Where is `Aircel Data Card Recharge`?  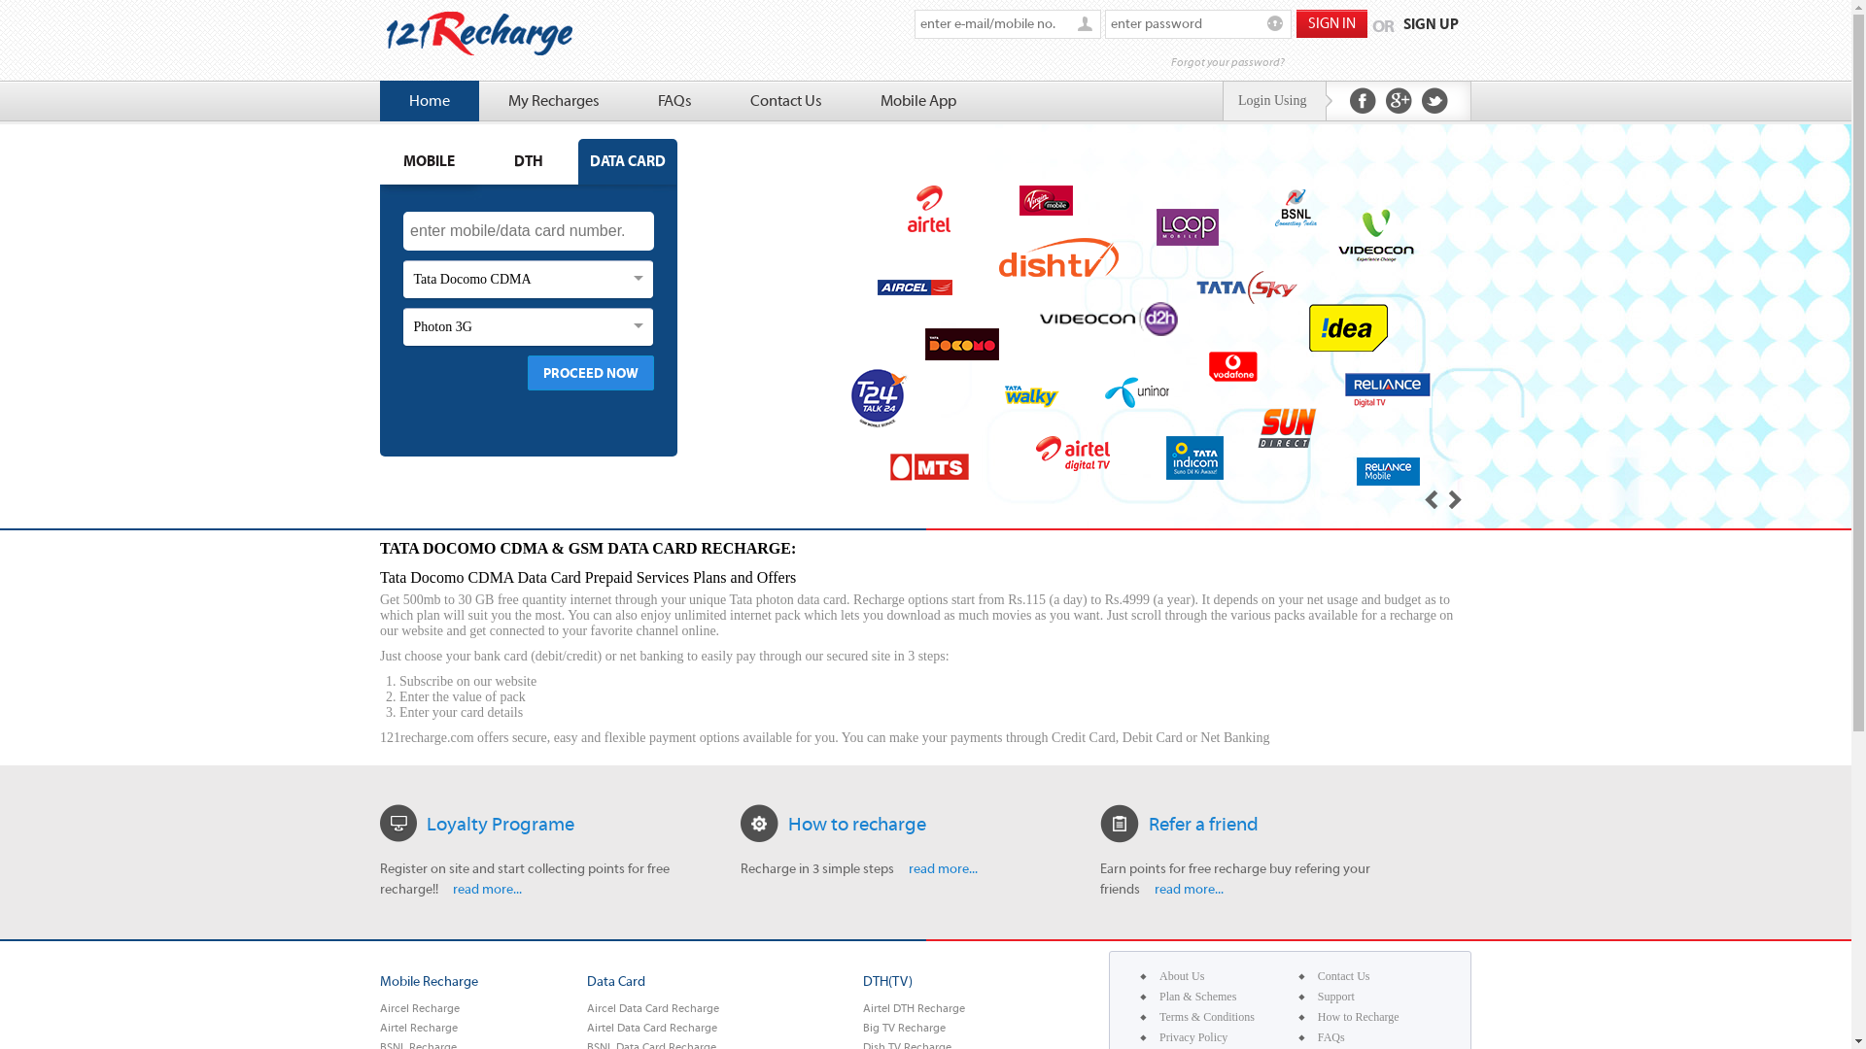 Aircel Data Card Recharge is located at coordinates (653, 1008).